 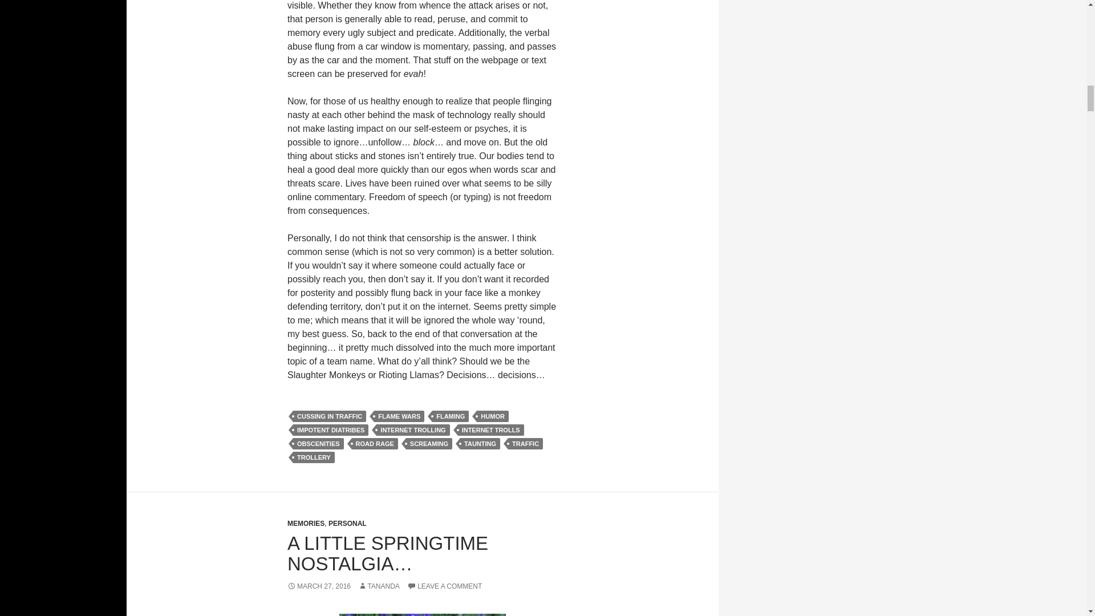 I want to click on IMPOTENT DIATRIBES, so click(x=331, y=430).